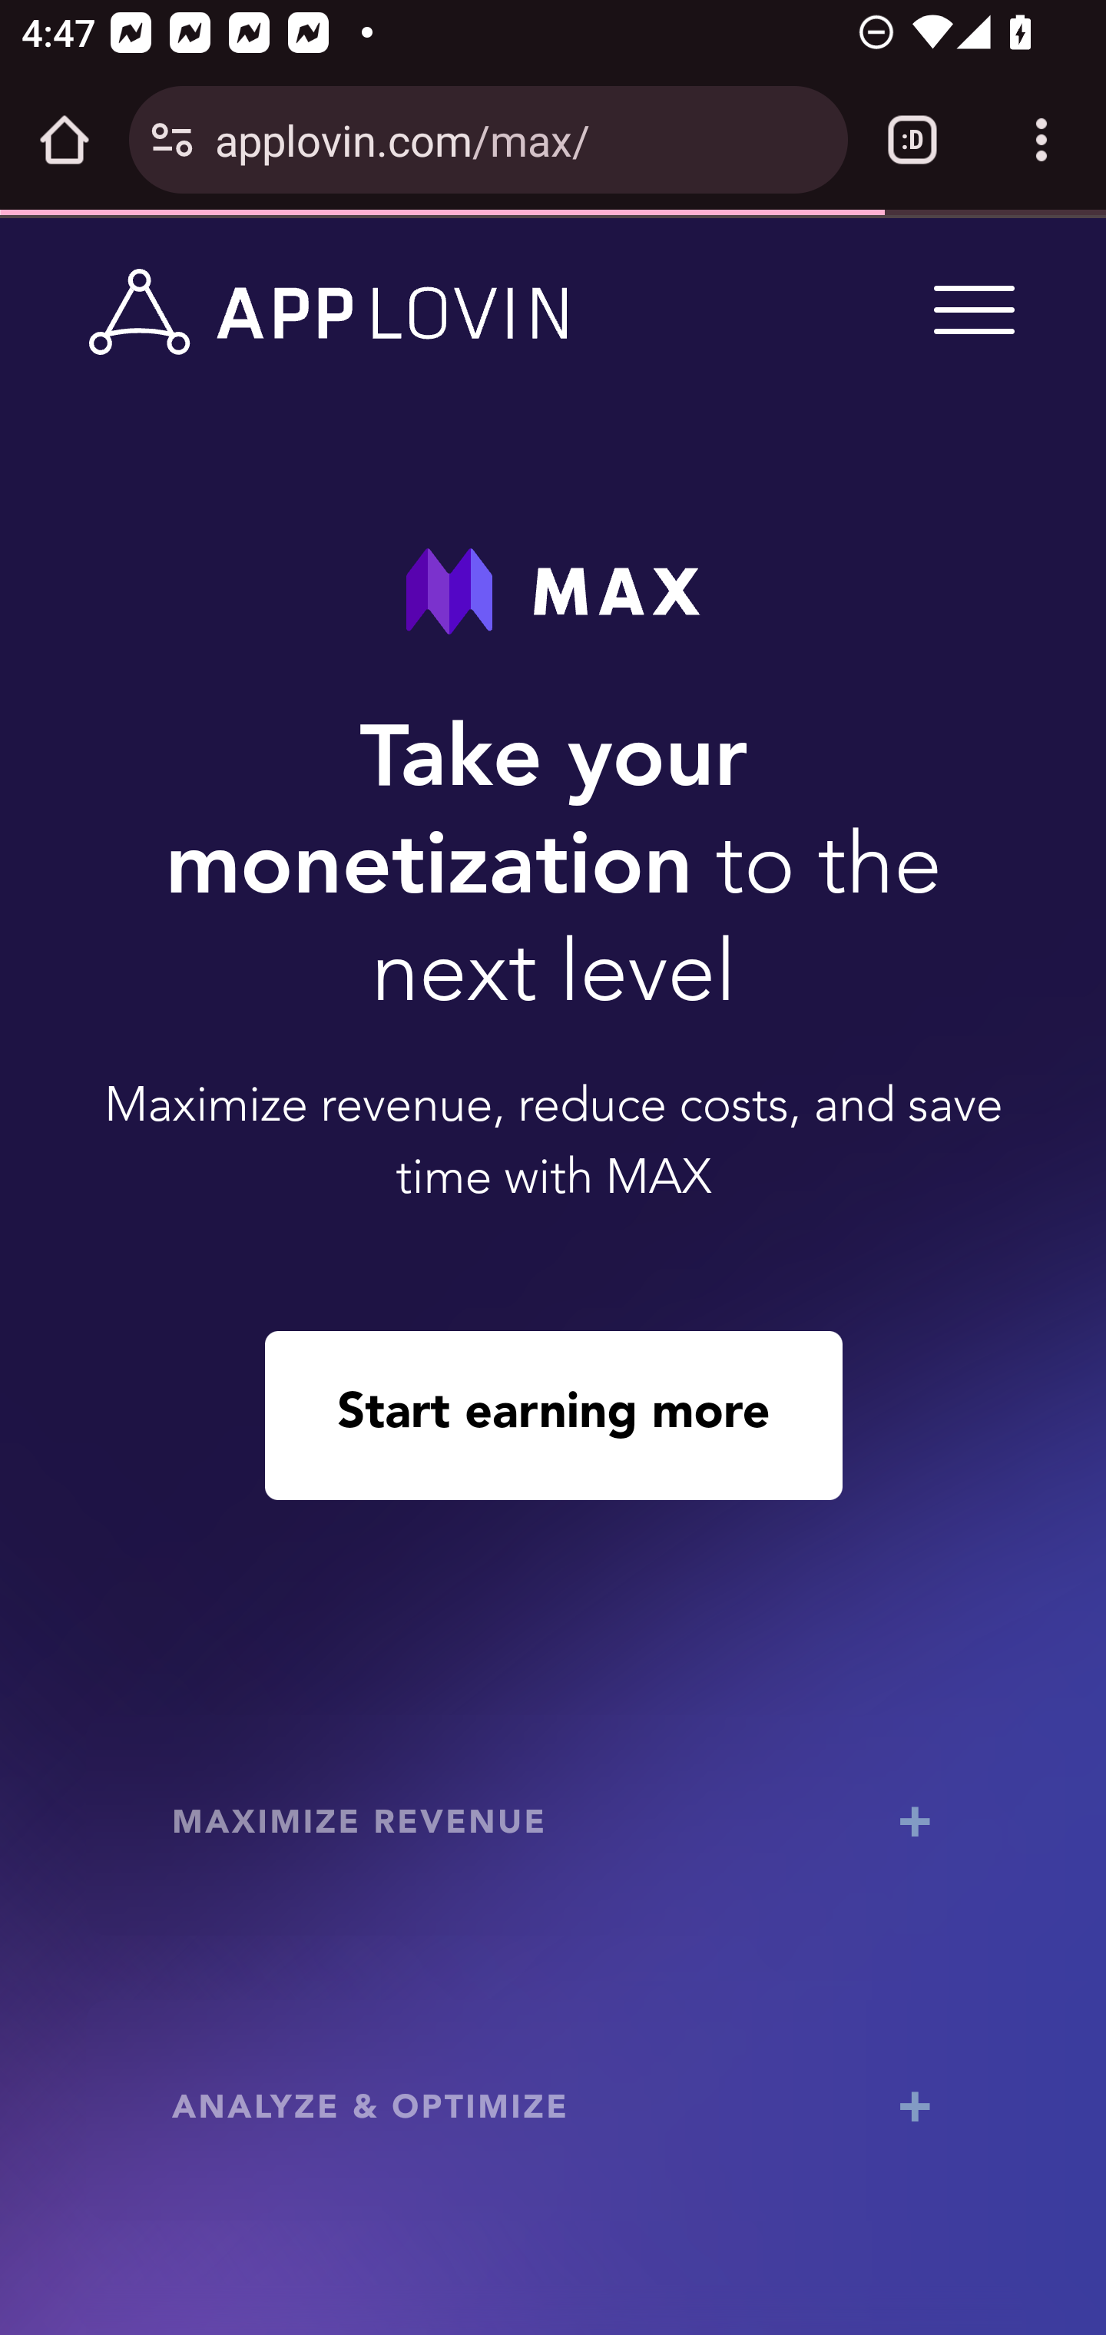  Describe the element at coordinates (329, 313) in the screenshot. I see `www.applovin` at that location.